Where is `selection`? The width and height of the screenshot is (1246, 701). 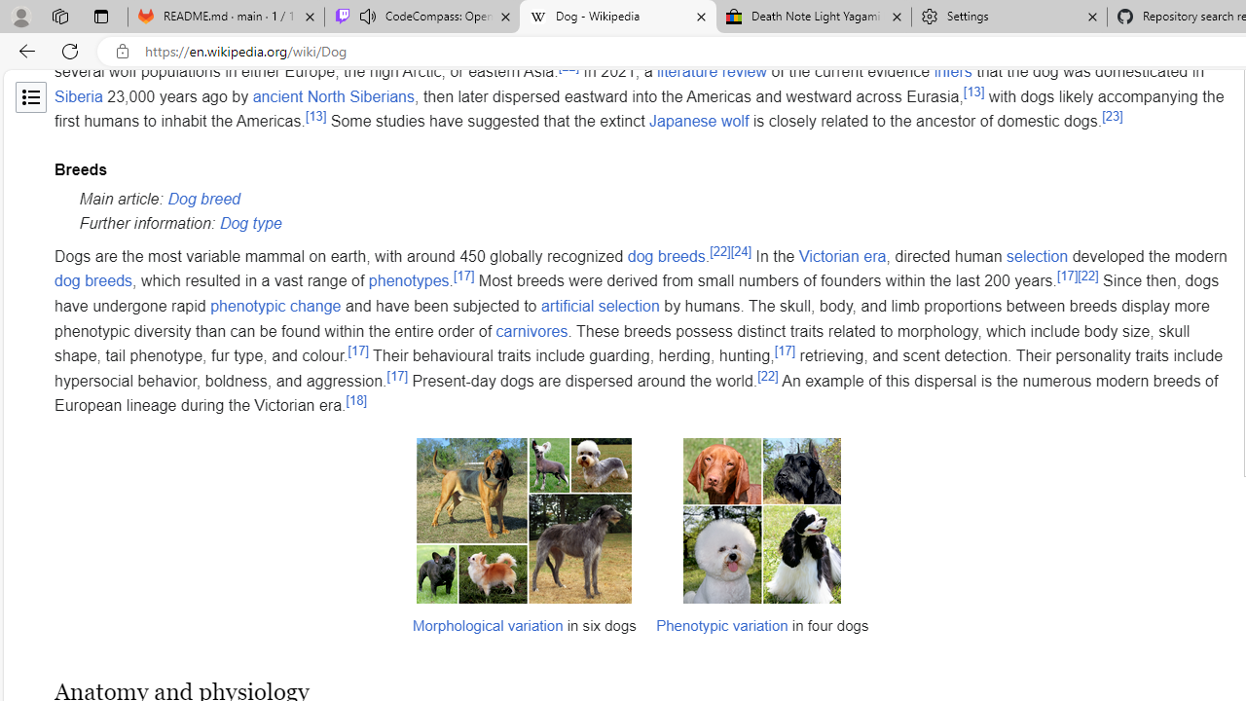
selection is located at coordinates (1038, 256).